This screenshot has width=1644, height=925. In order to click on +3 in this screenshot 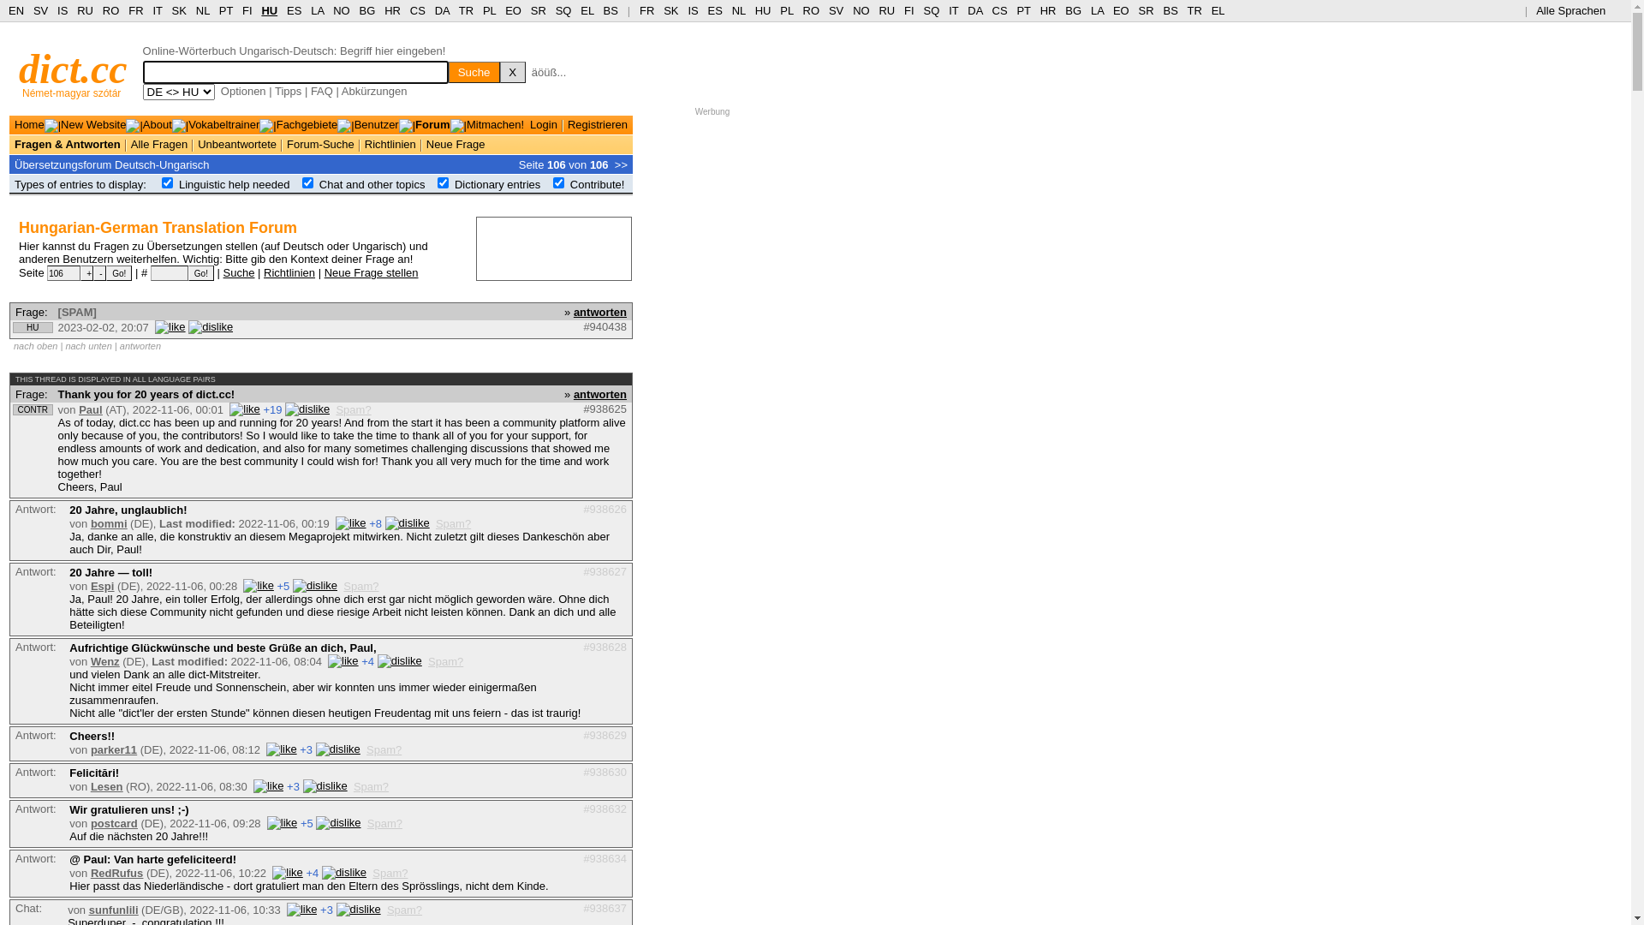, I will do `click(327, 910)`.